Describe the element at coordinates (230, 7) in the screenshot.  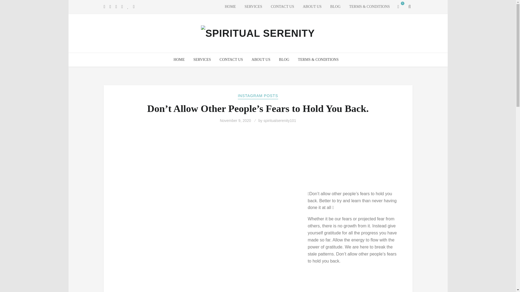
I see `spiritual-serenity` at that location.